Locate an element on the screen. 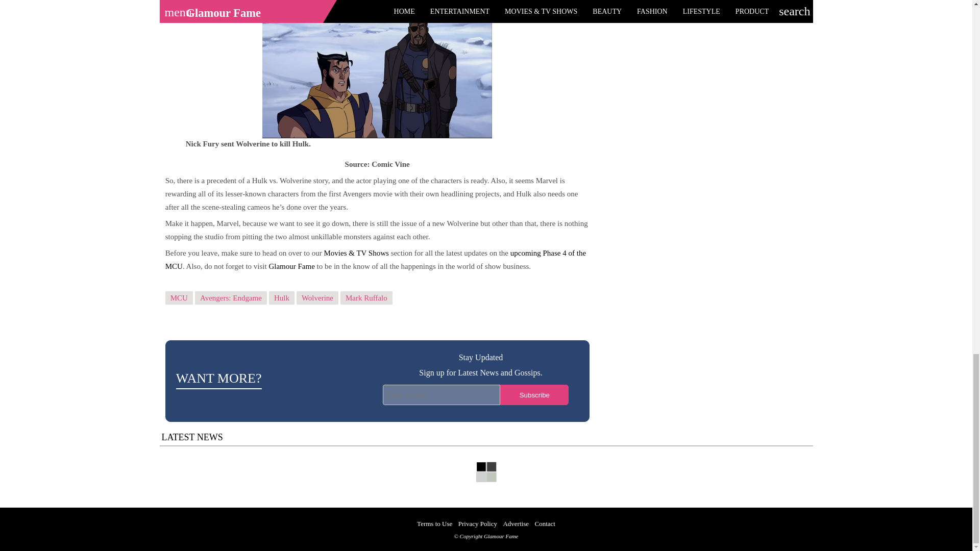 The height and width of the screenshot is (551, 980). Mark Ruffalo is located at coordinates (366, 298).